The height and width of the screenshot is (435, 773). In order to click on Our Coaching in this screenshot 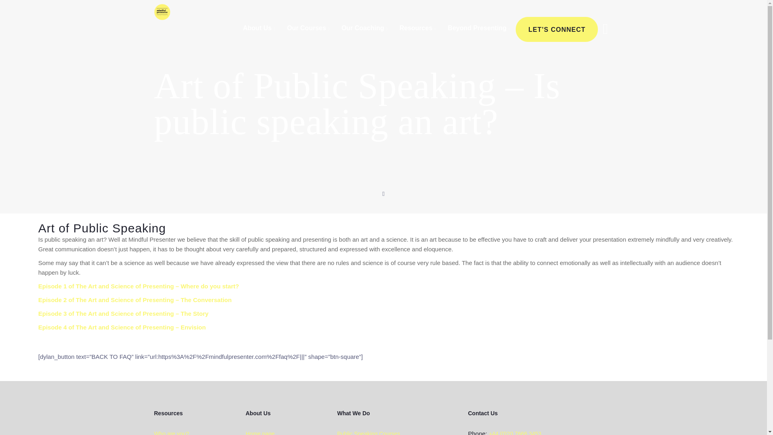, I will do `click(364, 29)`.